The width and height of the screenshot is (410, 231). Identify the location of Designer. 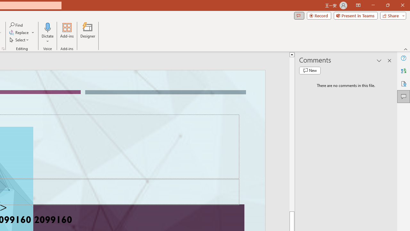
(88, 33).